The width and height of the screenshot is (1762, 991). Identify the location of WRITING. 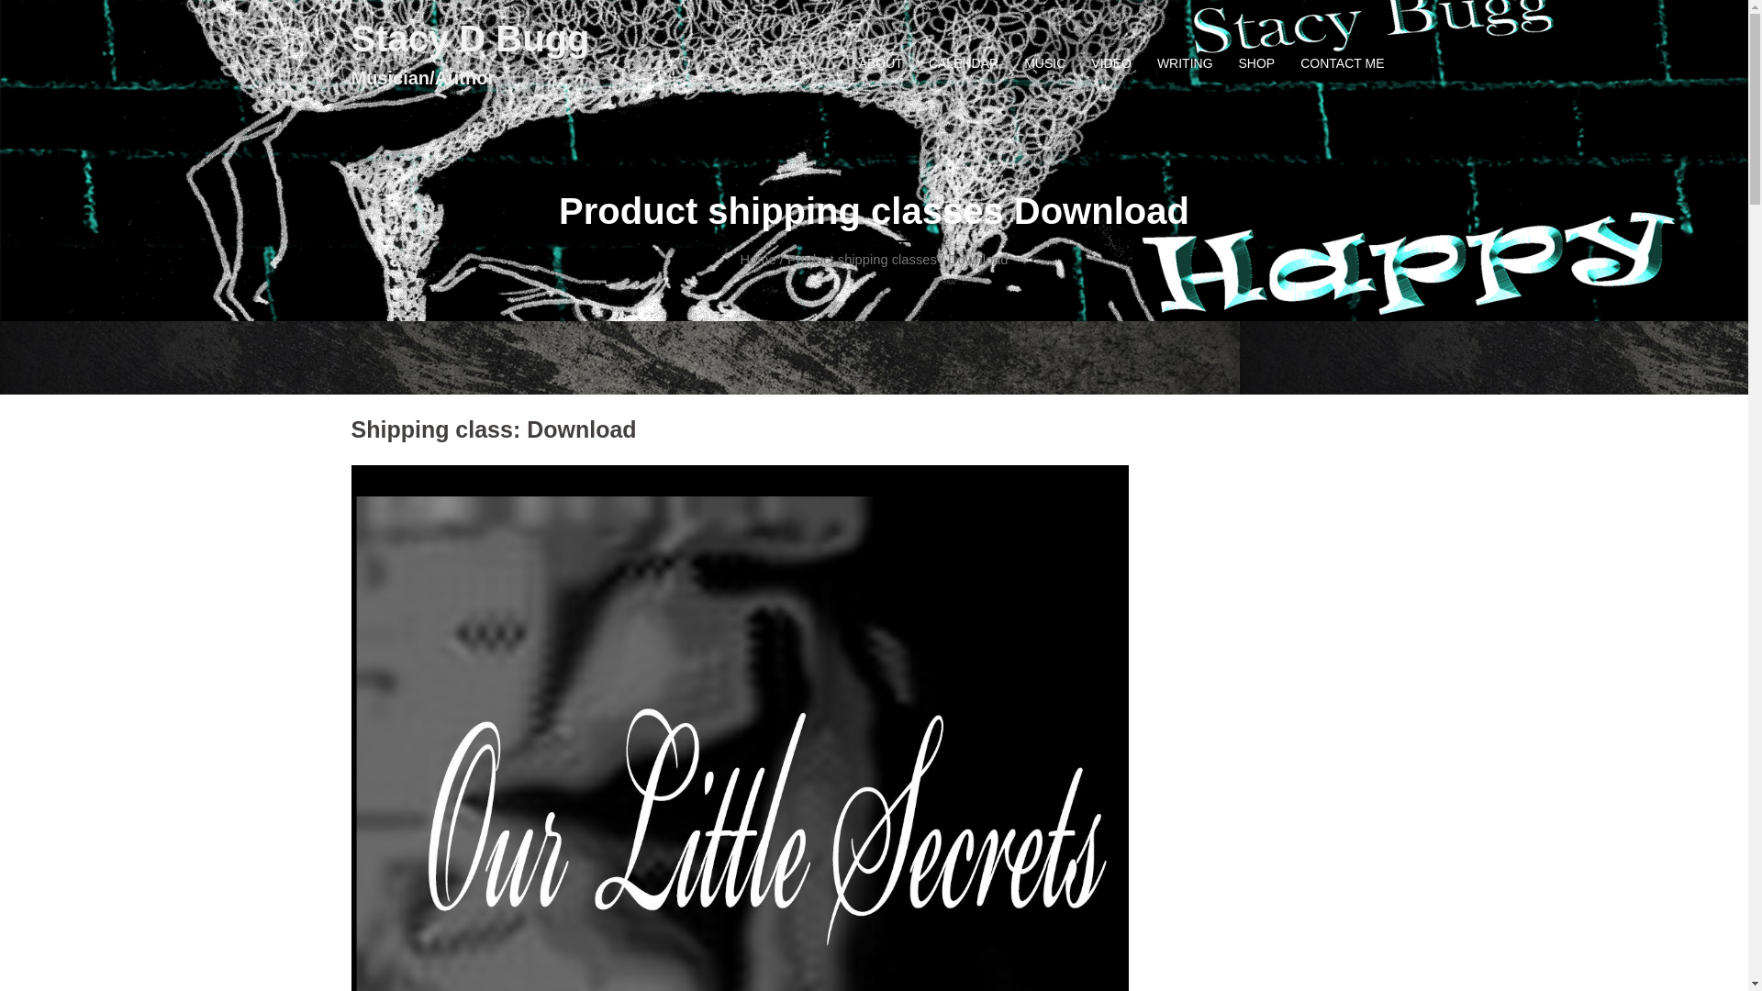
(1186, 64).